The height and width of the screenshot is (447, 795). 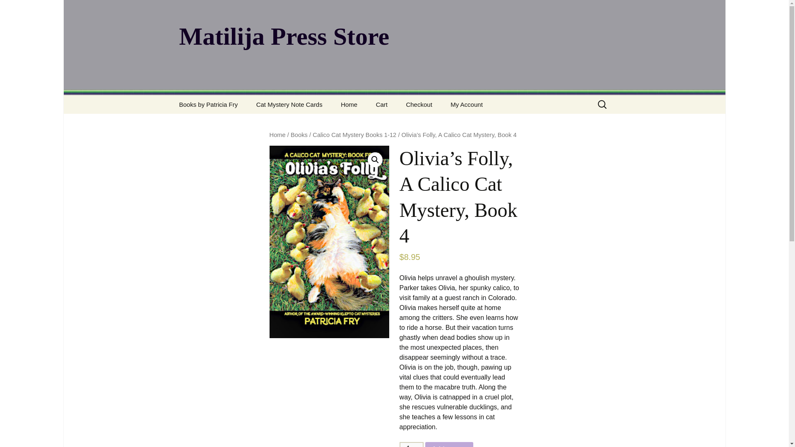 What do you see at coordinates (354, 135) in the screenshot?
I see `Calico Cat Mystery Books 1-12` at bounding box center [354, 135].